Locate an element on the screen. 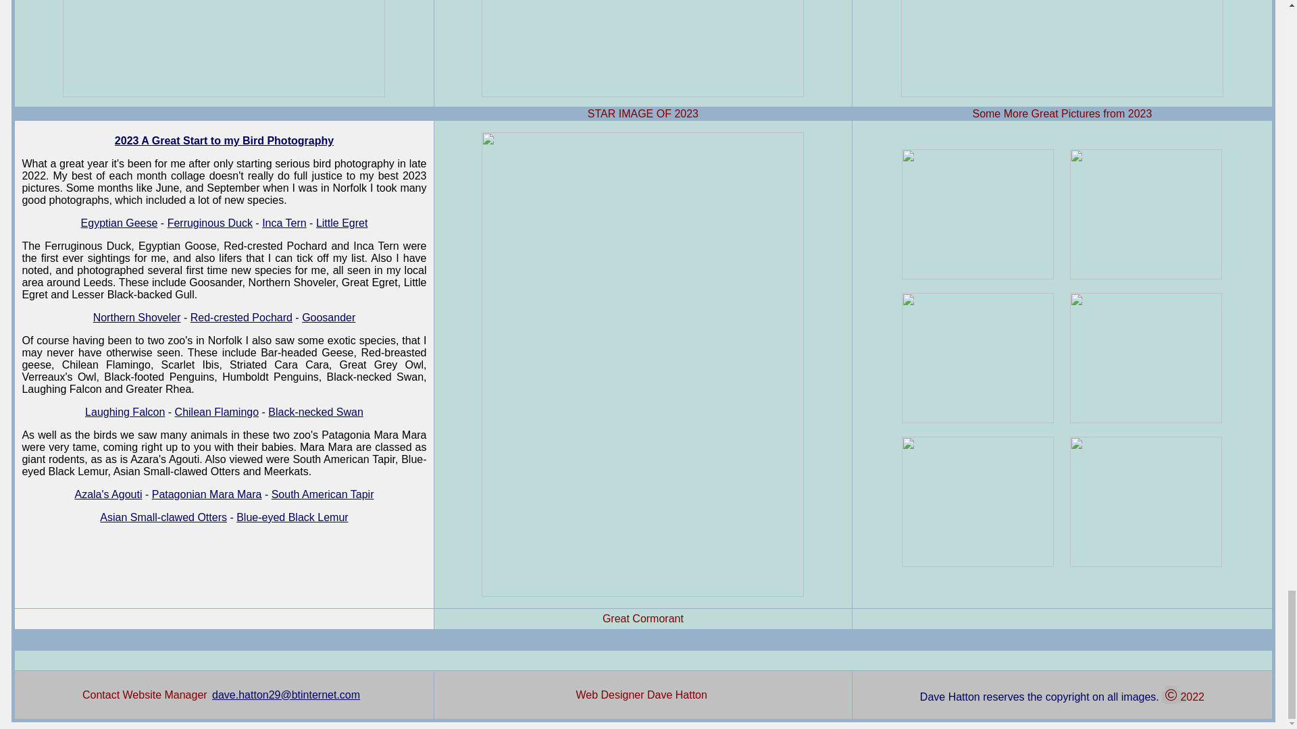 The width and height of the screenshot is (1297, 729). Laughing Falcon is located at coordinates (124, 412).